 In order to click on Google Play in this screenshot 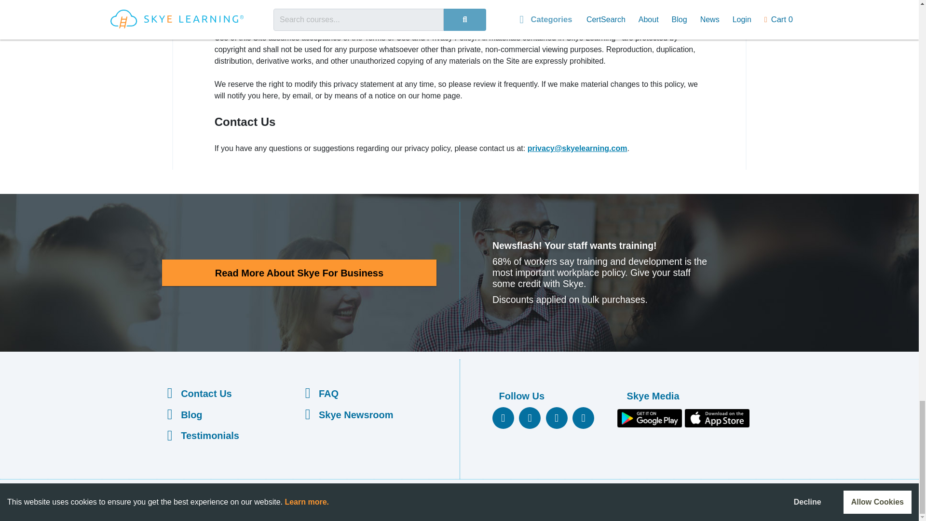, I will do `click(651, 419)`.